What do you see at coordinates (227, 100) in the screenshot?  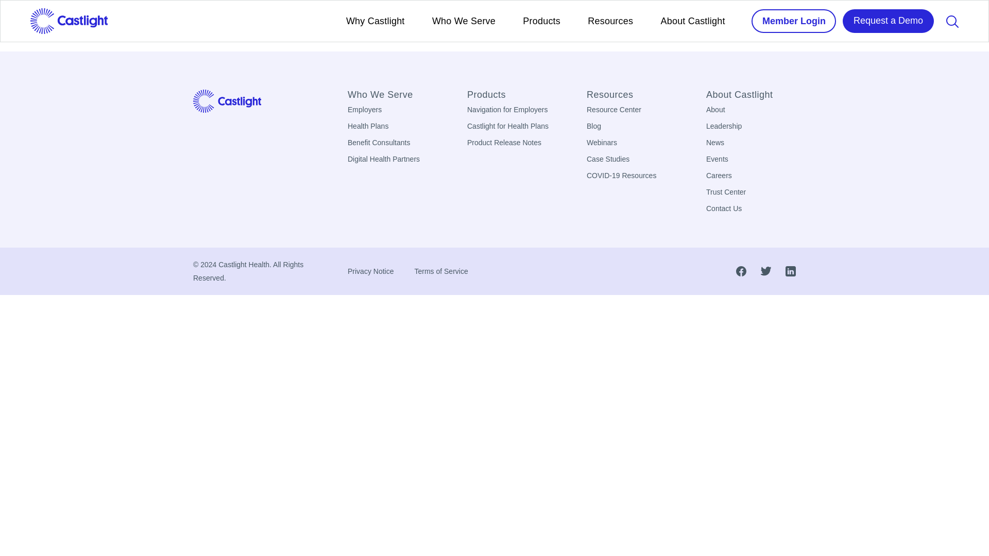 I see `Castlight Health - Health Navigation Platform` at bounding box center [227, 100].